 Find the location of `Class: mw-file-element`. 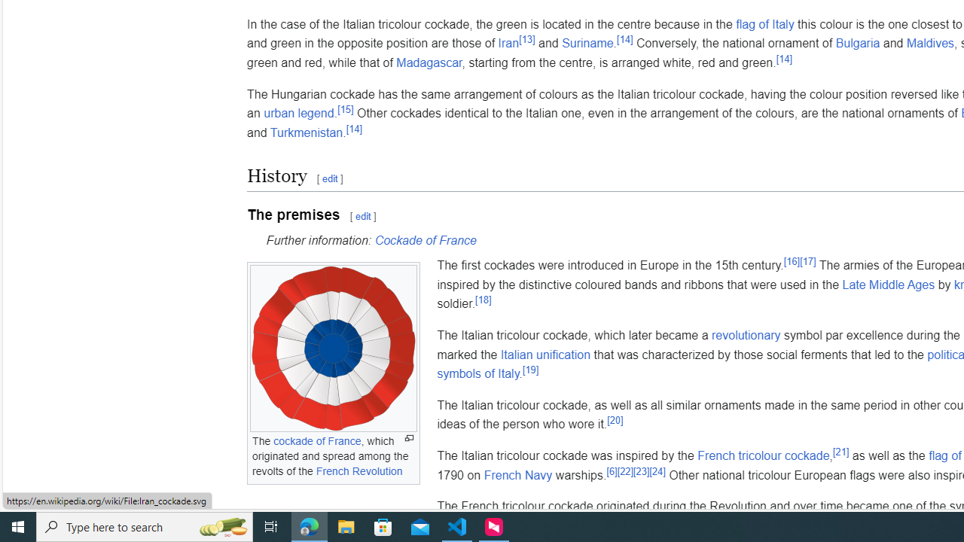

Class: mw-file-element is located at coordinates (333, 349).